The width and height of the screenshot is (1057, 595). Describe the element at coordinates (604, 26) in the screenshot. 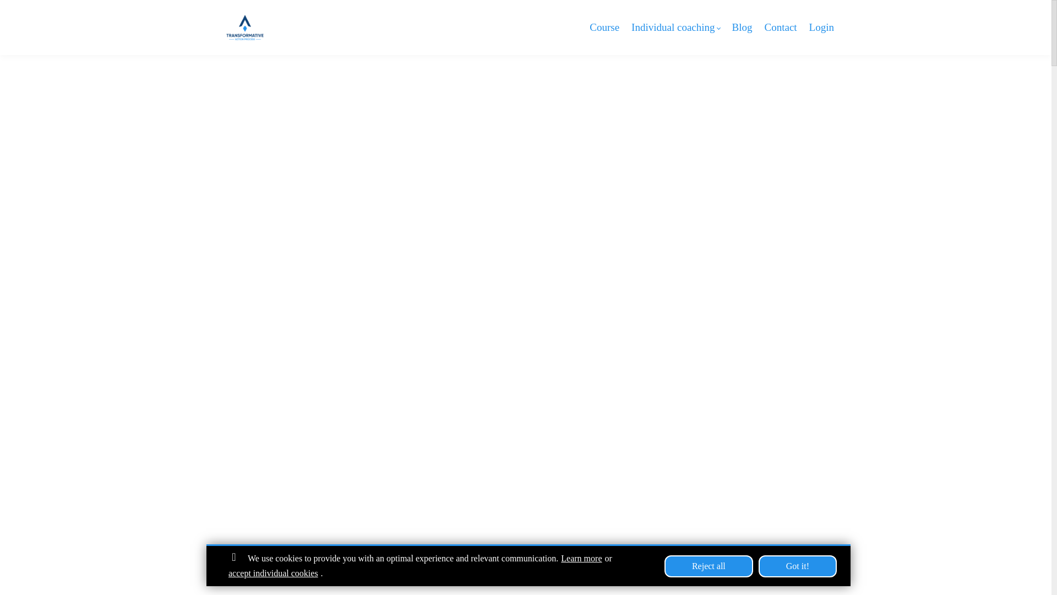

I see `Course` at that location.